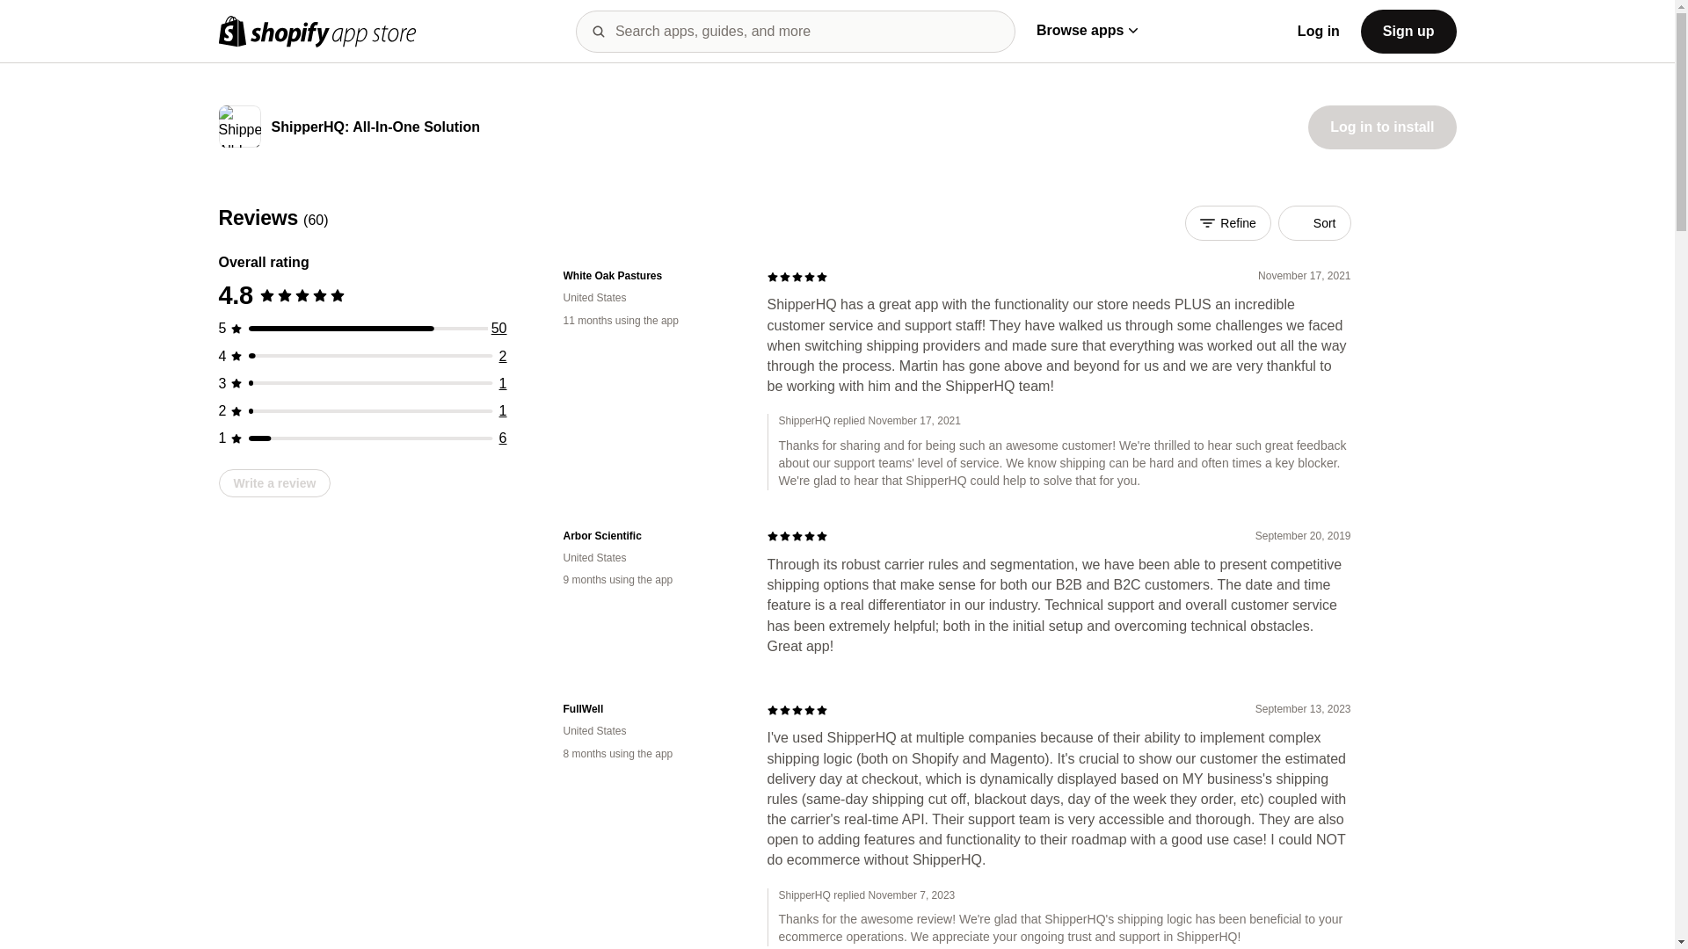 This screenshot has width=1688, height=949. Describe the element at coordinates (503, 356) in the screenshot. I see `2` at that location.